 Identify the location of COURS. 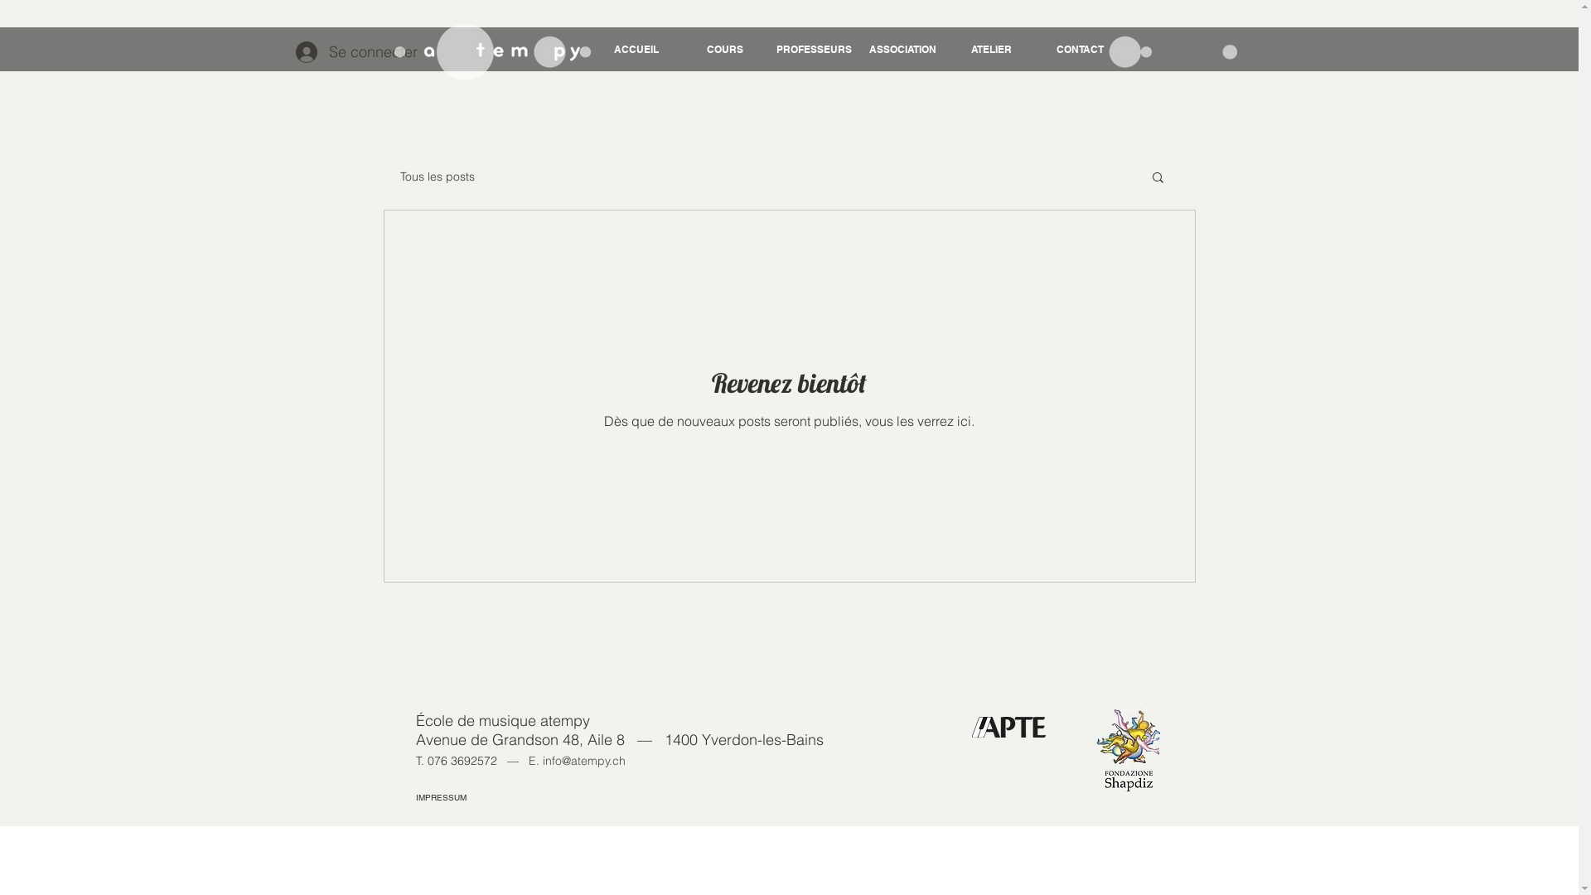
(726, 42).